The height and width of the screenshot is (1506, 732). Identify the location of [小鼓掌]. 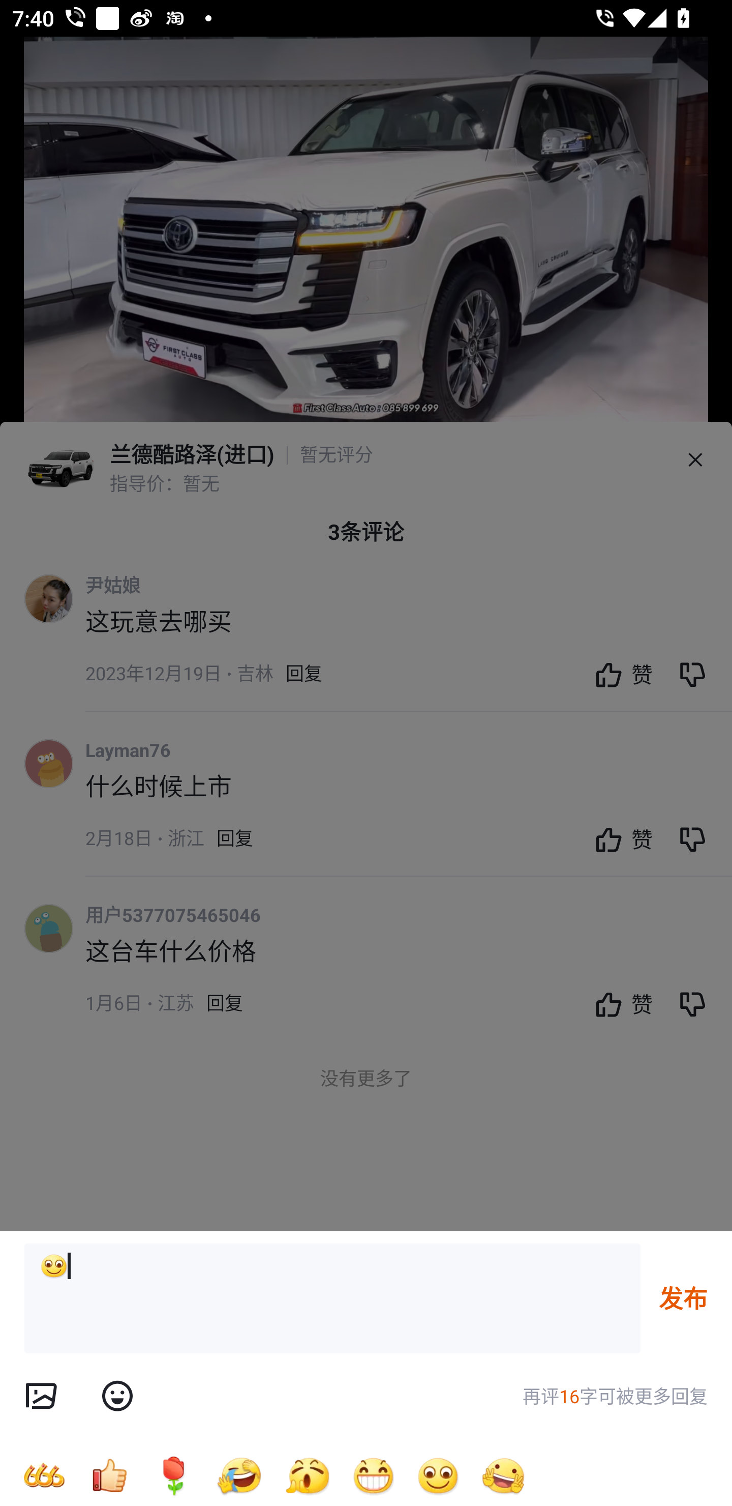
(307, 1475).